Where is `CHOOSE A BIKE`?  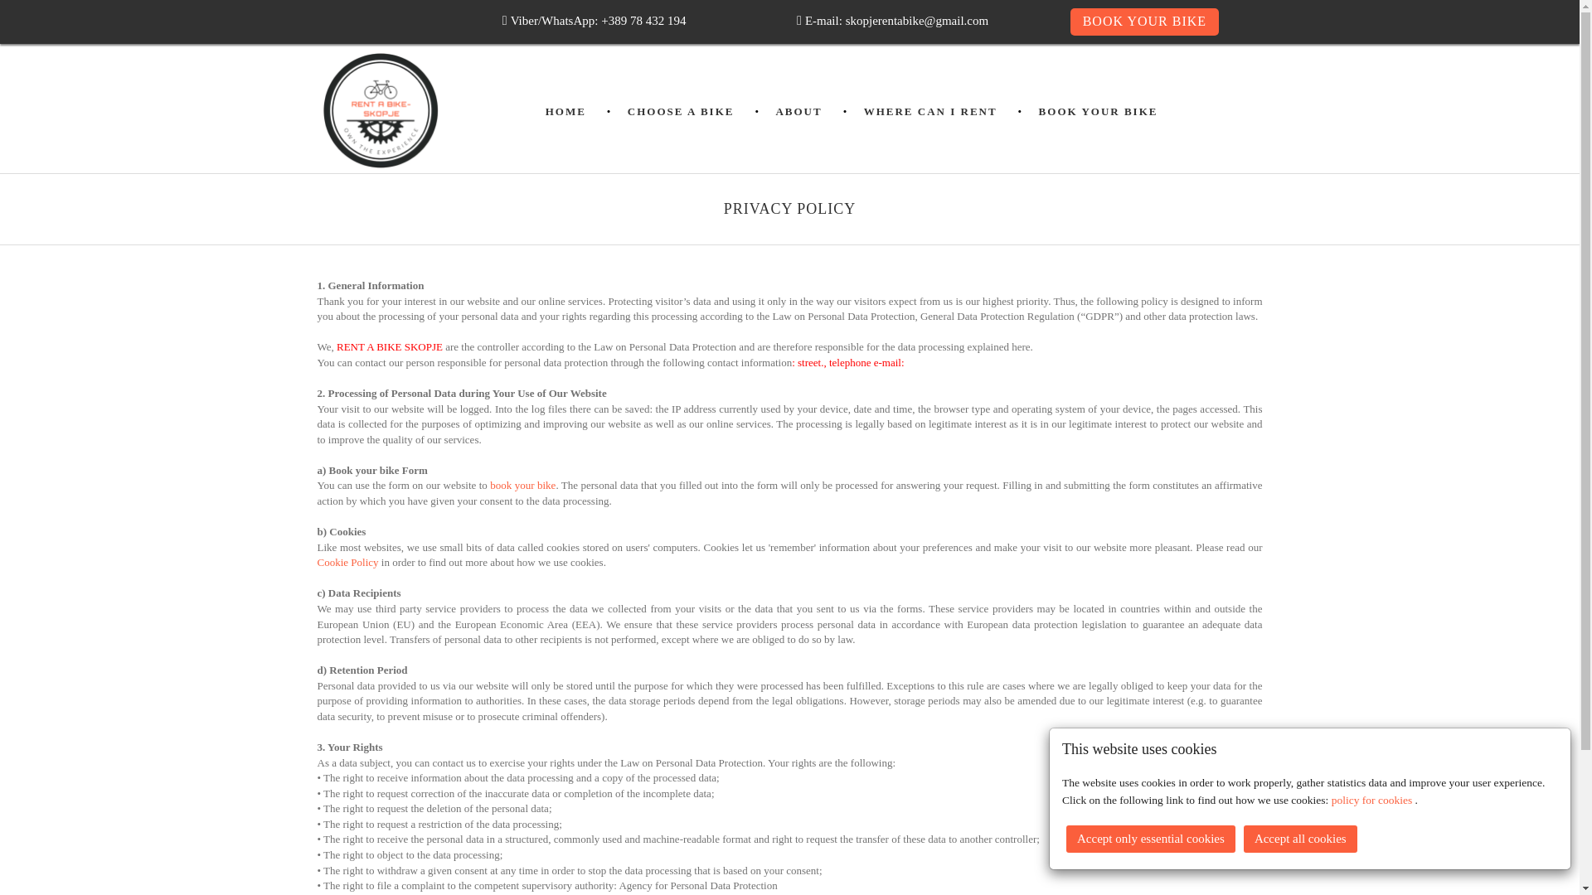 CHOOSE A BIKE is located at coordinates (680, 111).